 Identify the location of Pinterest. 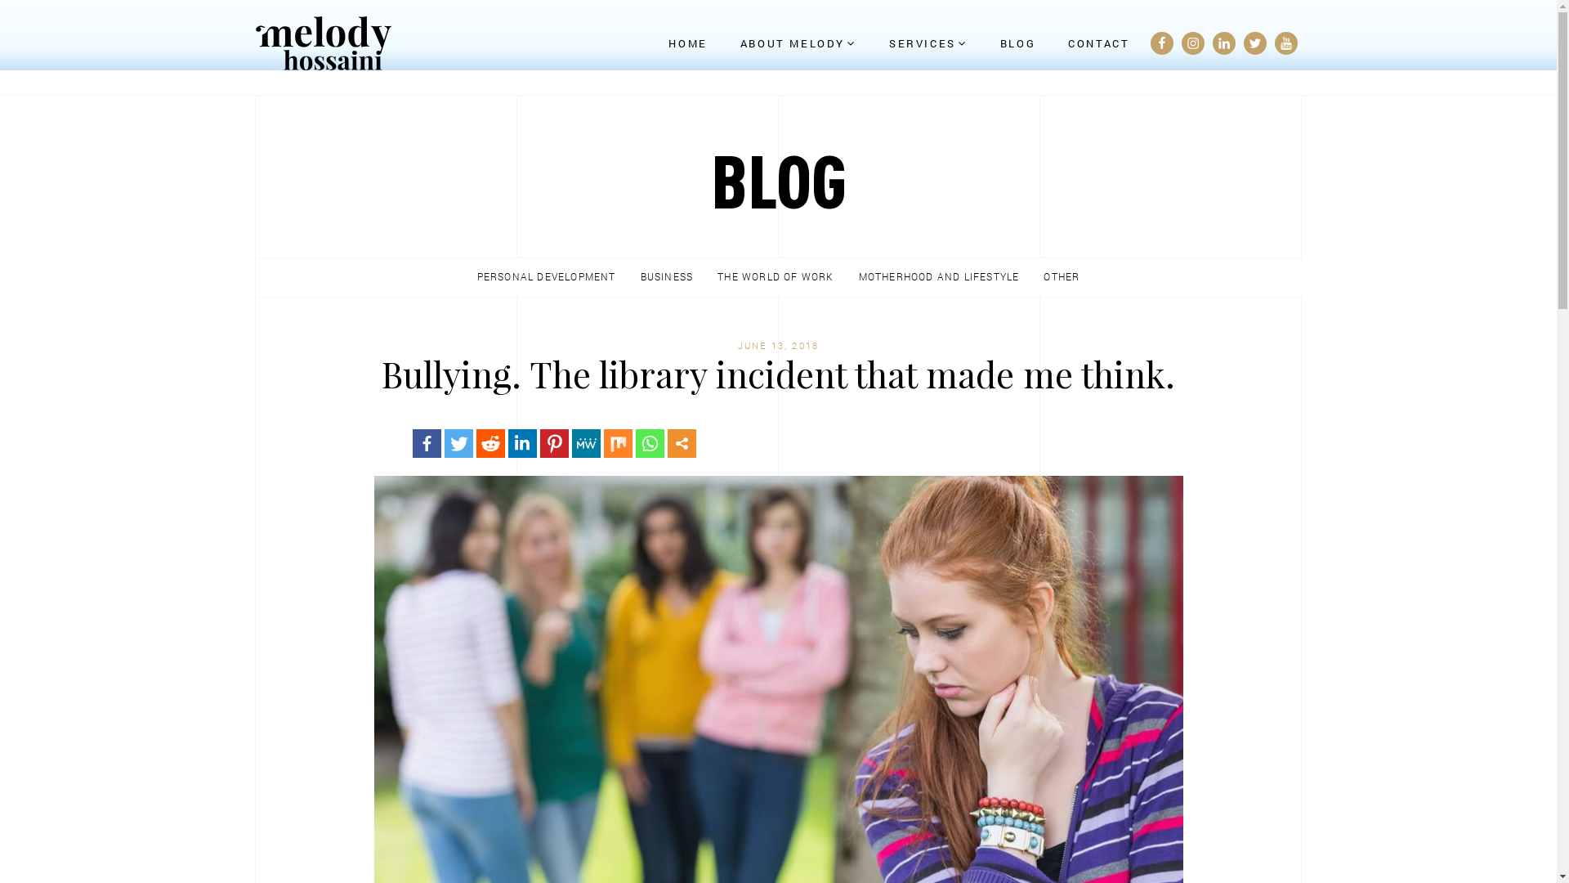
(554, 443).